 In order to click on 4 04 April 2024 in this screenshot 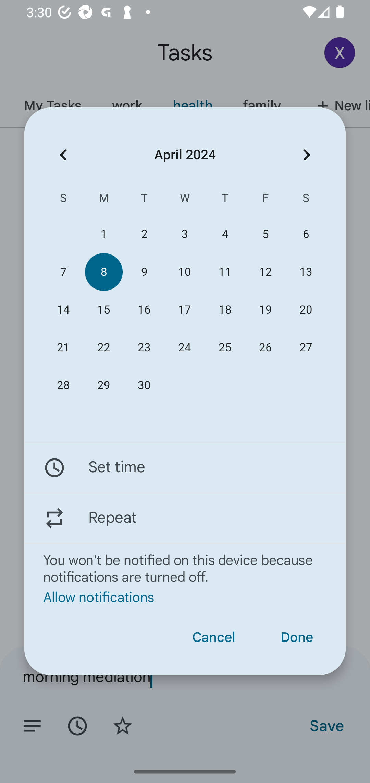, I will do `click(225, 234)`.